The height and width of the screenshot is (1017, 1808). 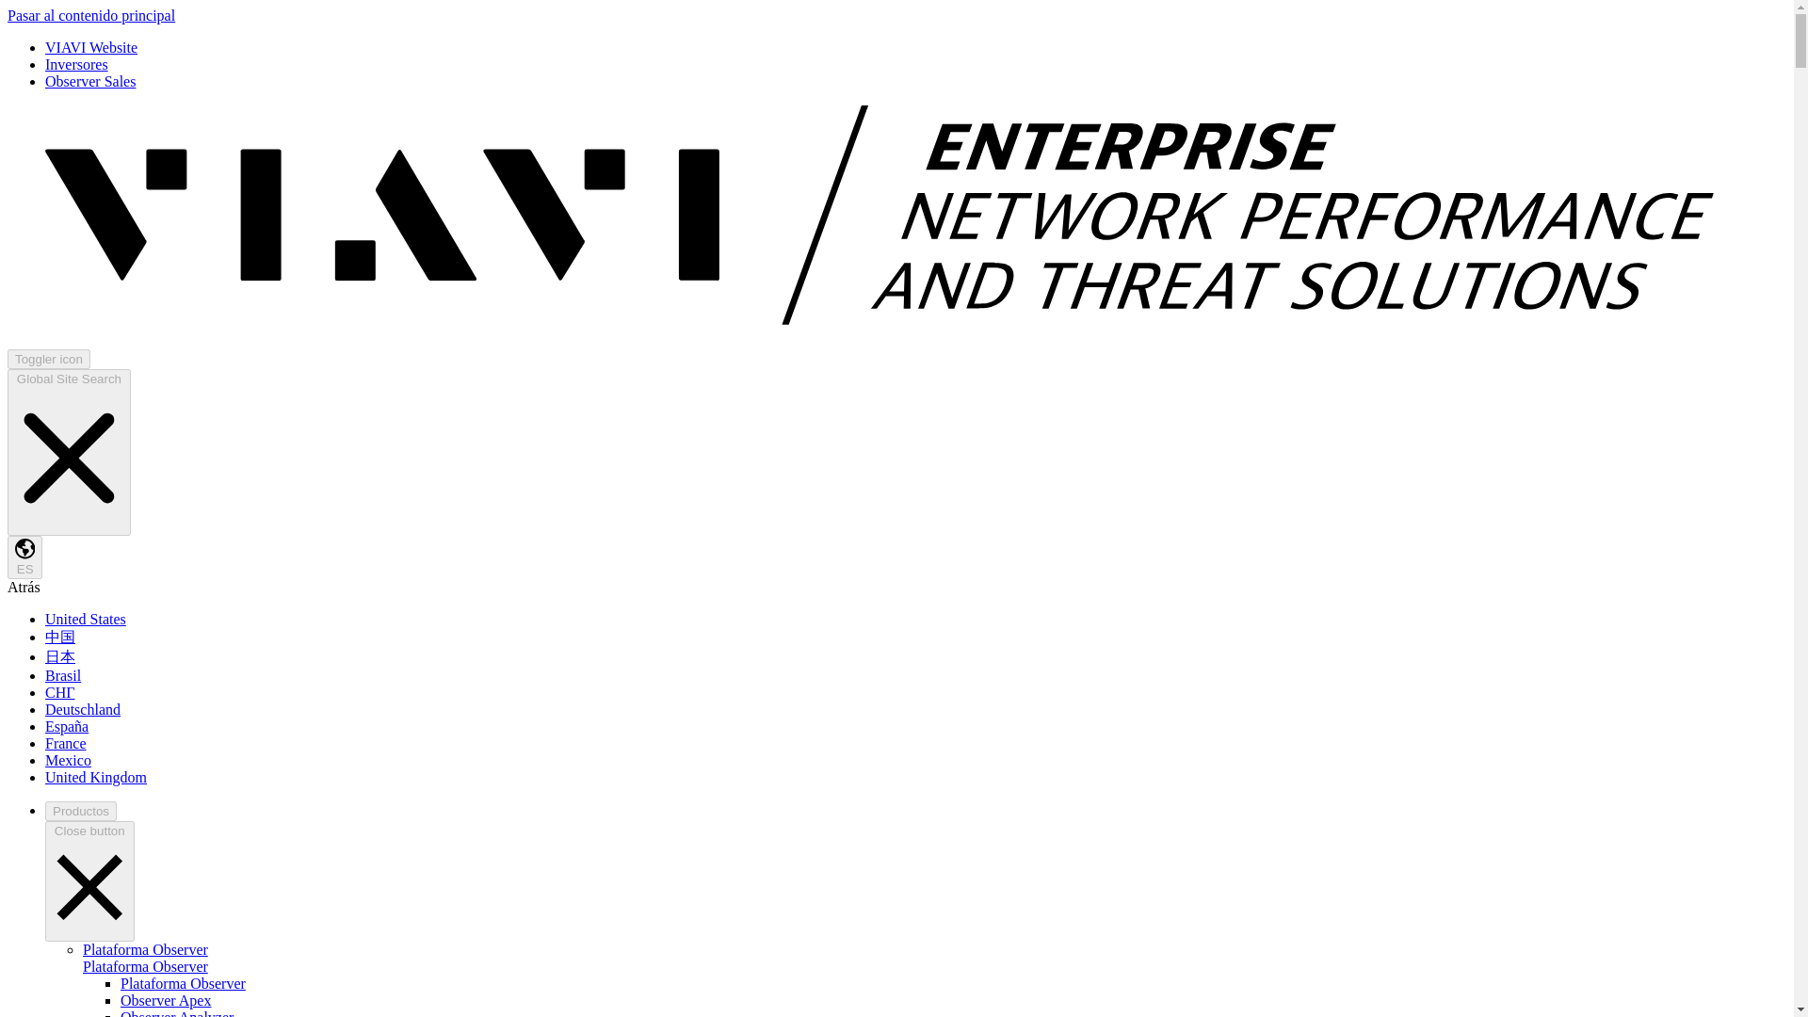 What do you see at coordinates (86, 620) in the screenshot?
I see `United States` at bounding box center [86, 620].